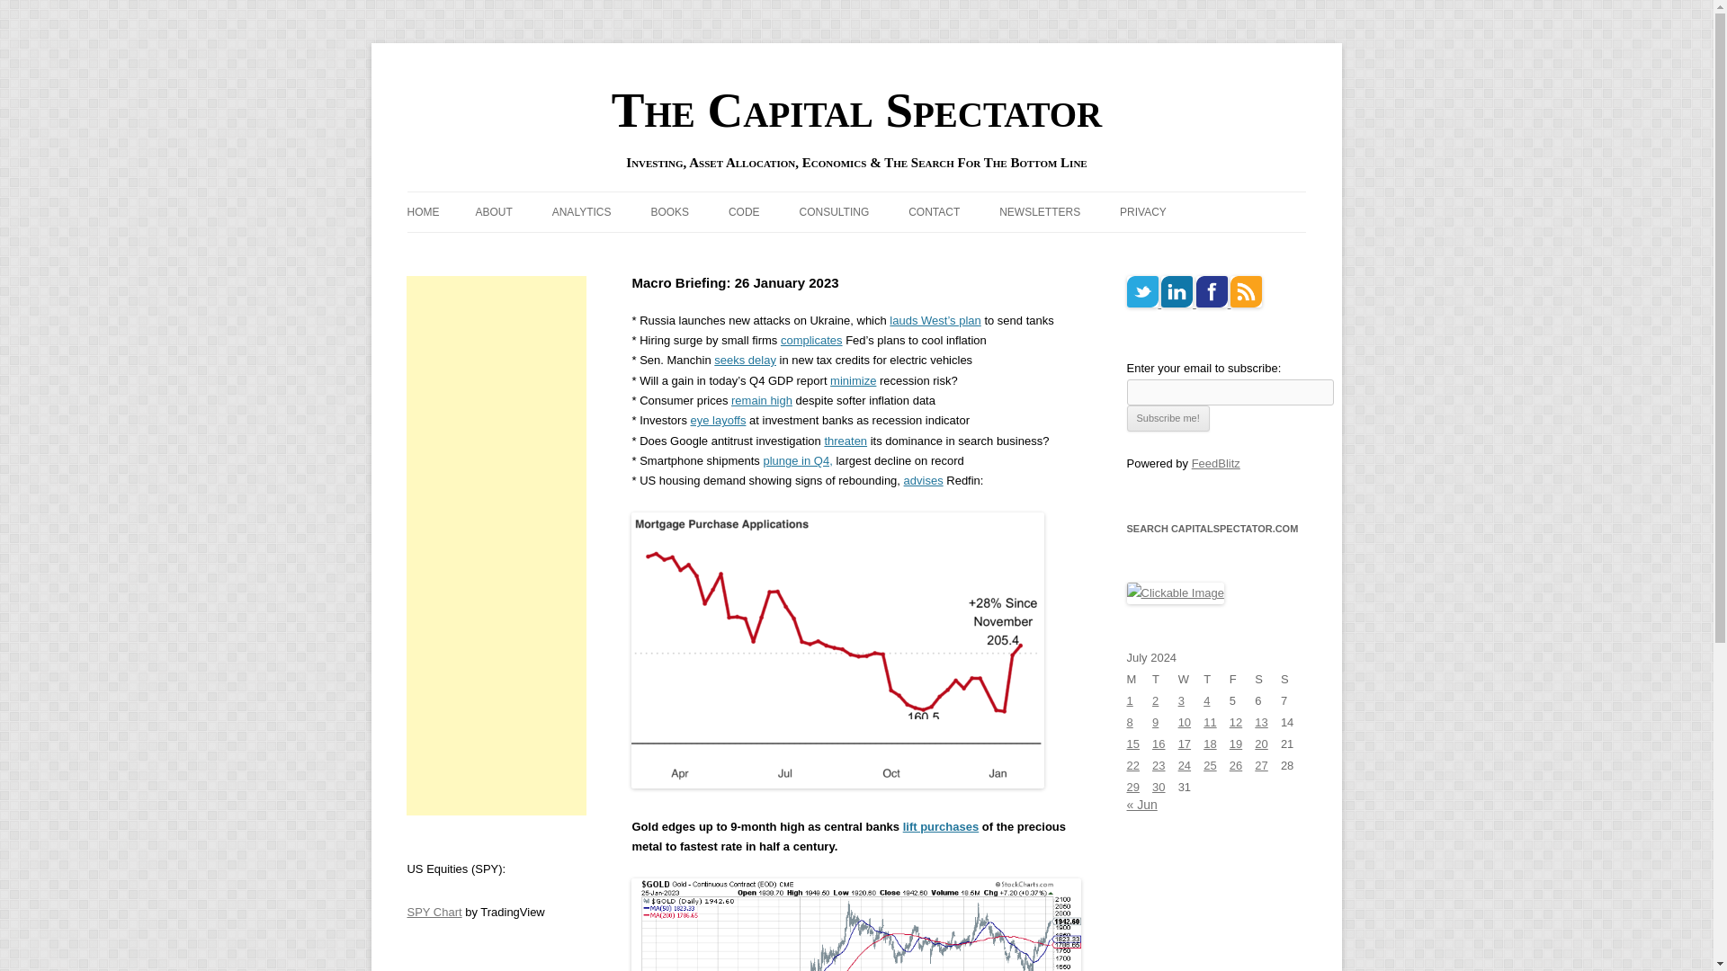 This screenshot has width=1727, height=971. I want to click on CONTACT, so click(934, 212).